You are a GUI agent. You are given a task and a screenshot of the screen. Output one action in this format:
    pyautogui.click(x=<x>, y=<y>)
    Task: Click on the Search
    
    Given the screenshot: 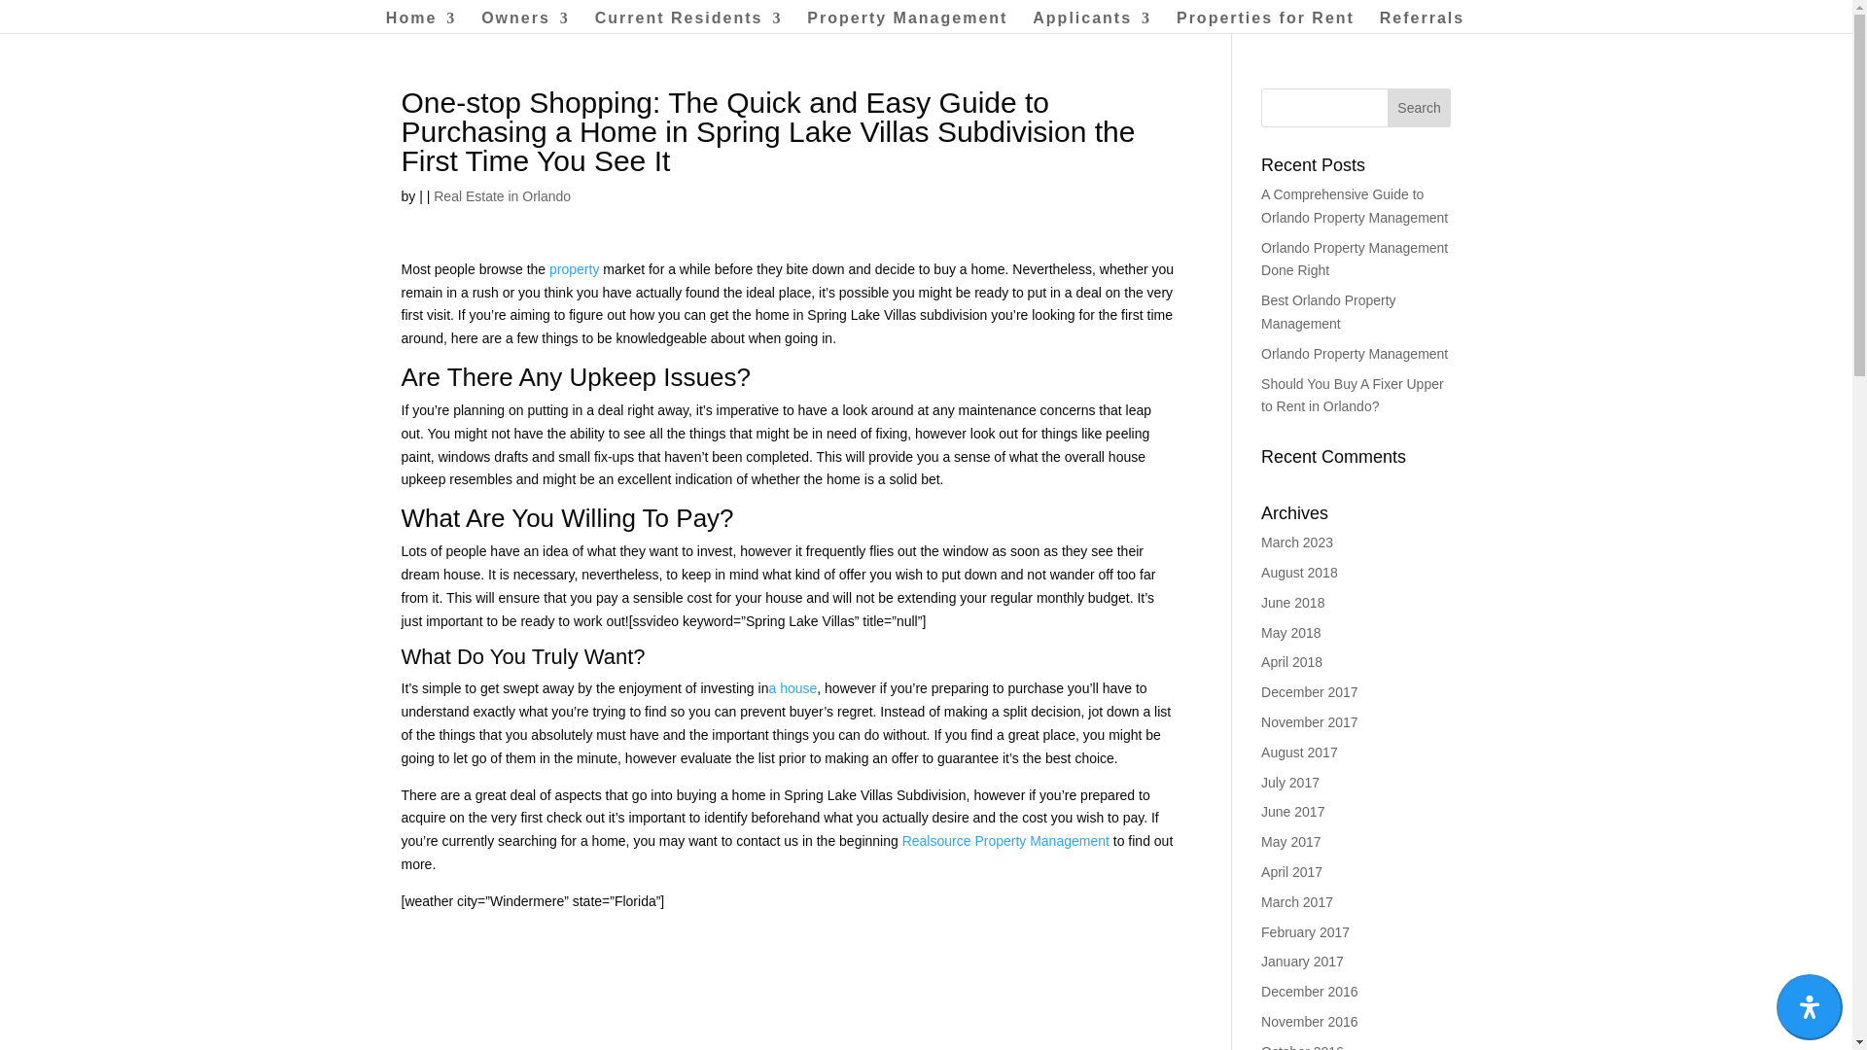 What is the action you would take?
    pyautogui.click(x=1420, y=107)
    